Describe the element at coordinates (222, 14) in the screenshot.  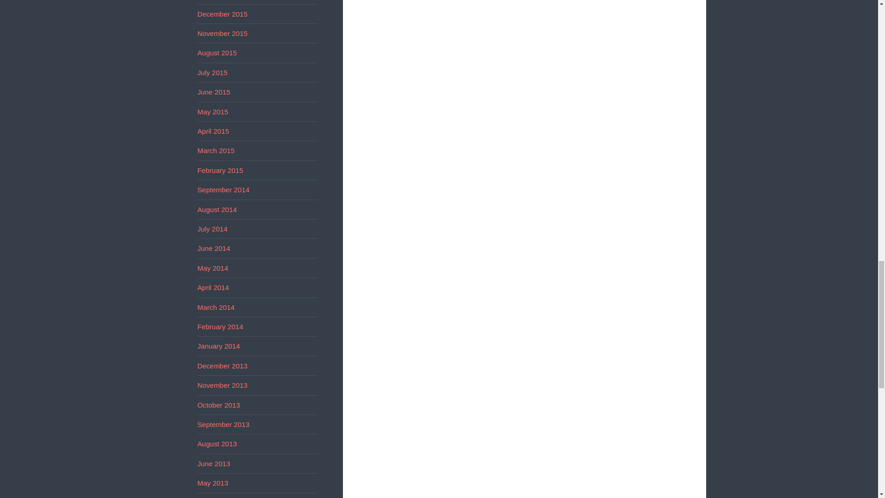
I see `December 2015` at that location.